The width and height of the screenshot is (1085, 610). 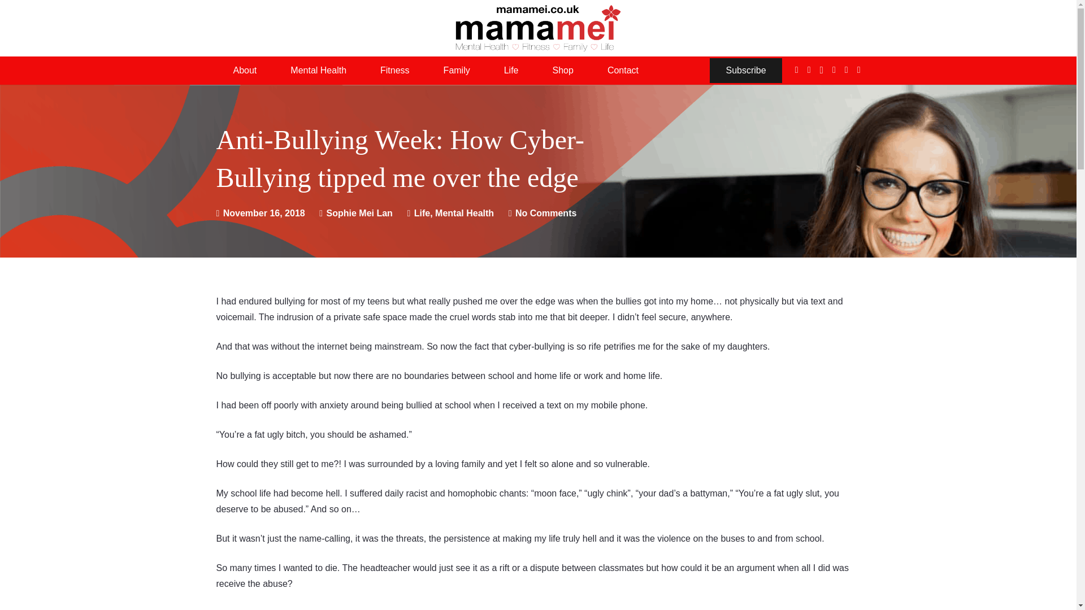 What do you see at coordinates (858, 69) in the screenshot?
I see `LinkedIn` at bounding box center [858, 69].